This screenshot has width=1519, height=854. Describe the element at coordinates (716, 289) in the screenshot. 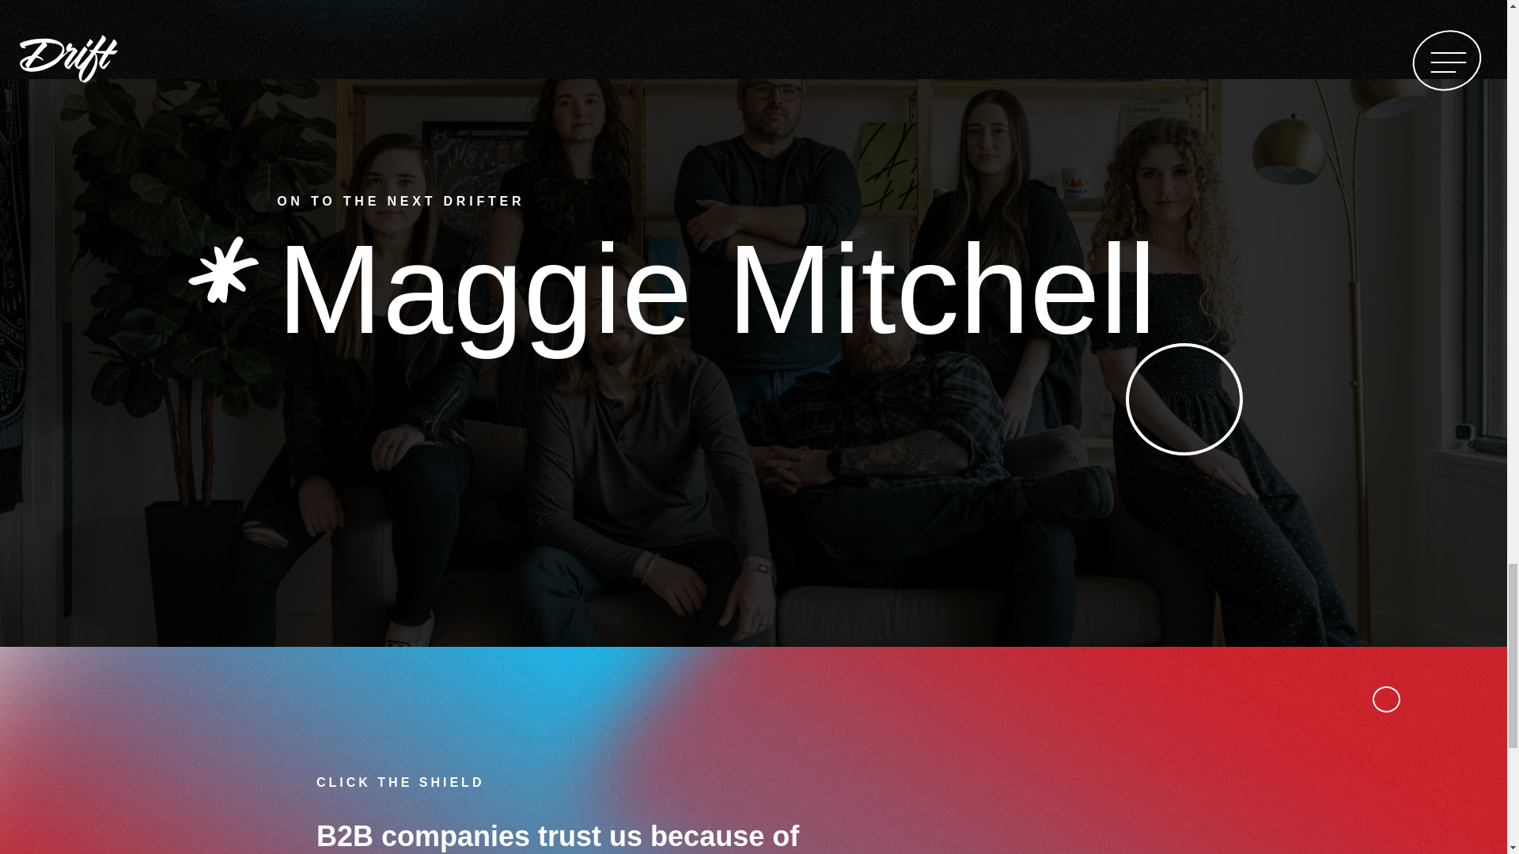

I see `Maggie Mitchell` at that location.